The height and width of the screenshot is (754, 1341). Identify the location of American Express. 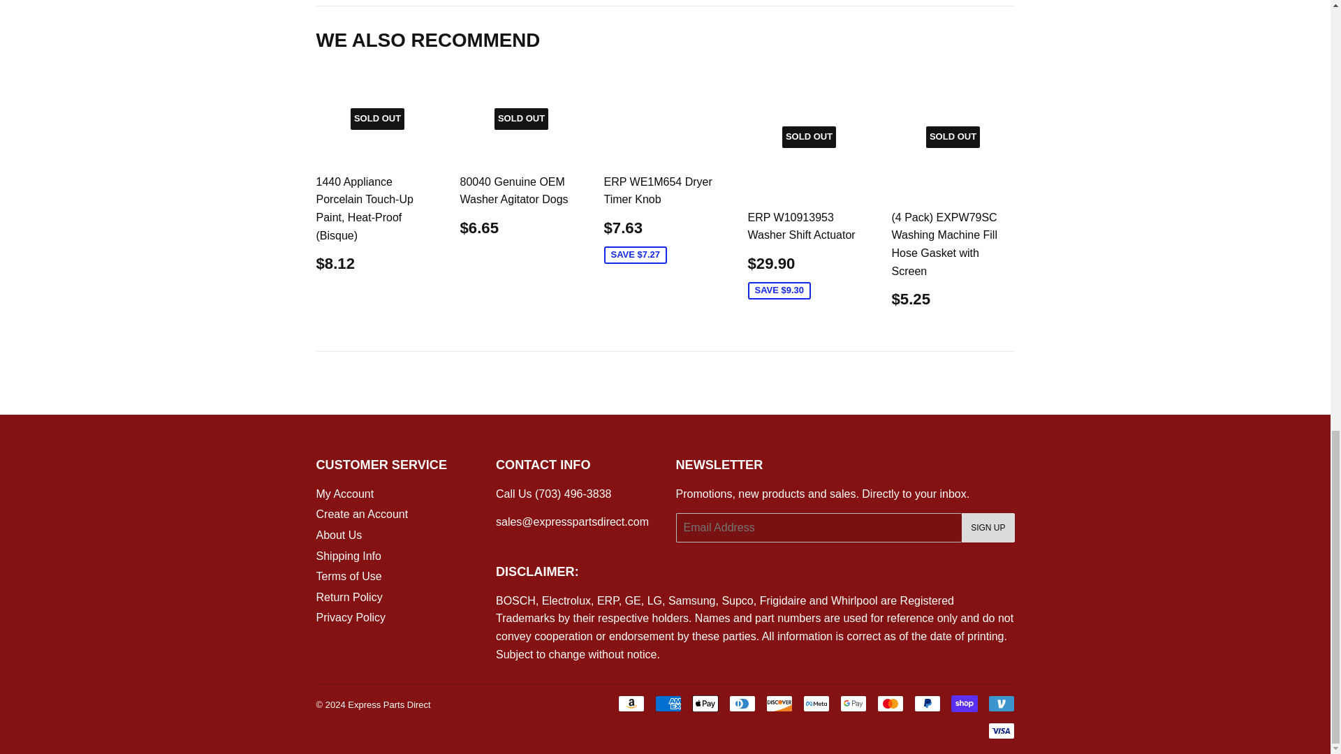
(668, 703).